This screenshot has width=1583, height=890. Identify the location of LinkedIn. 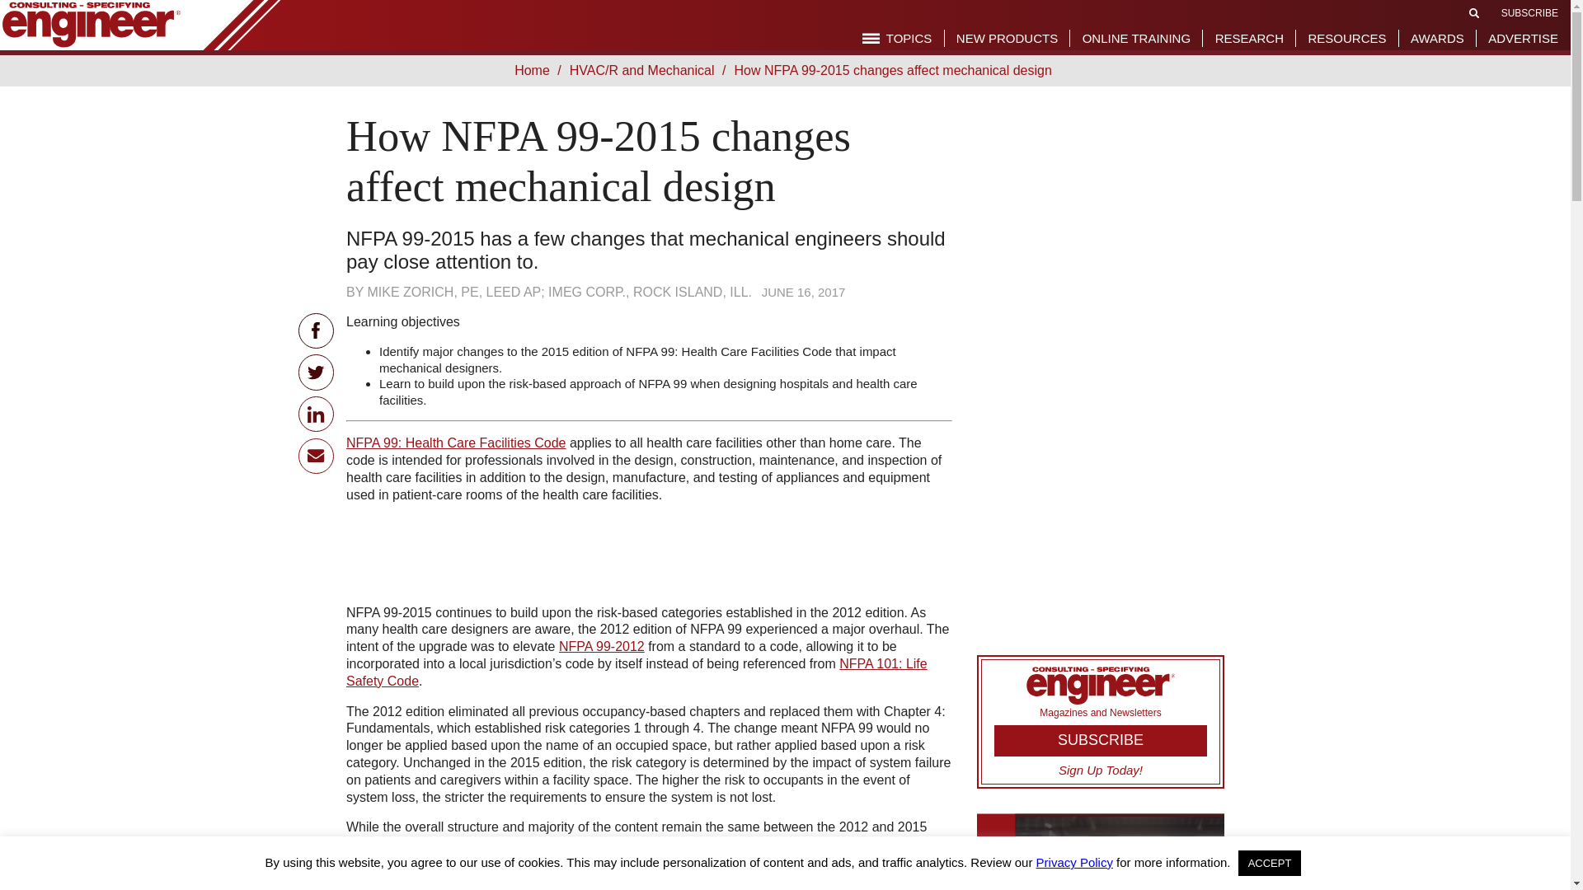
(317, 414).